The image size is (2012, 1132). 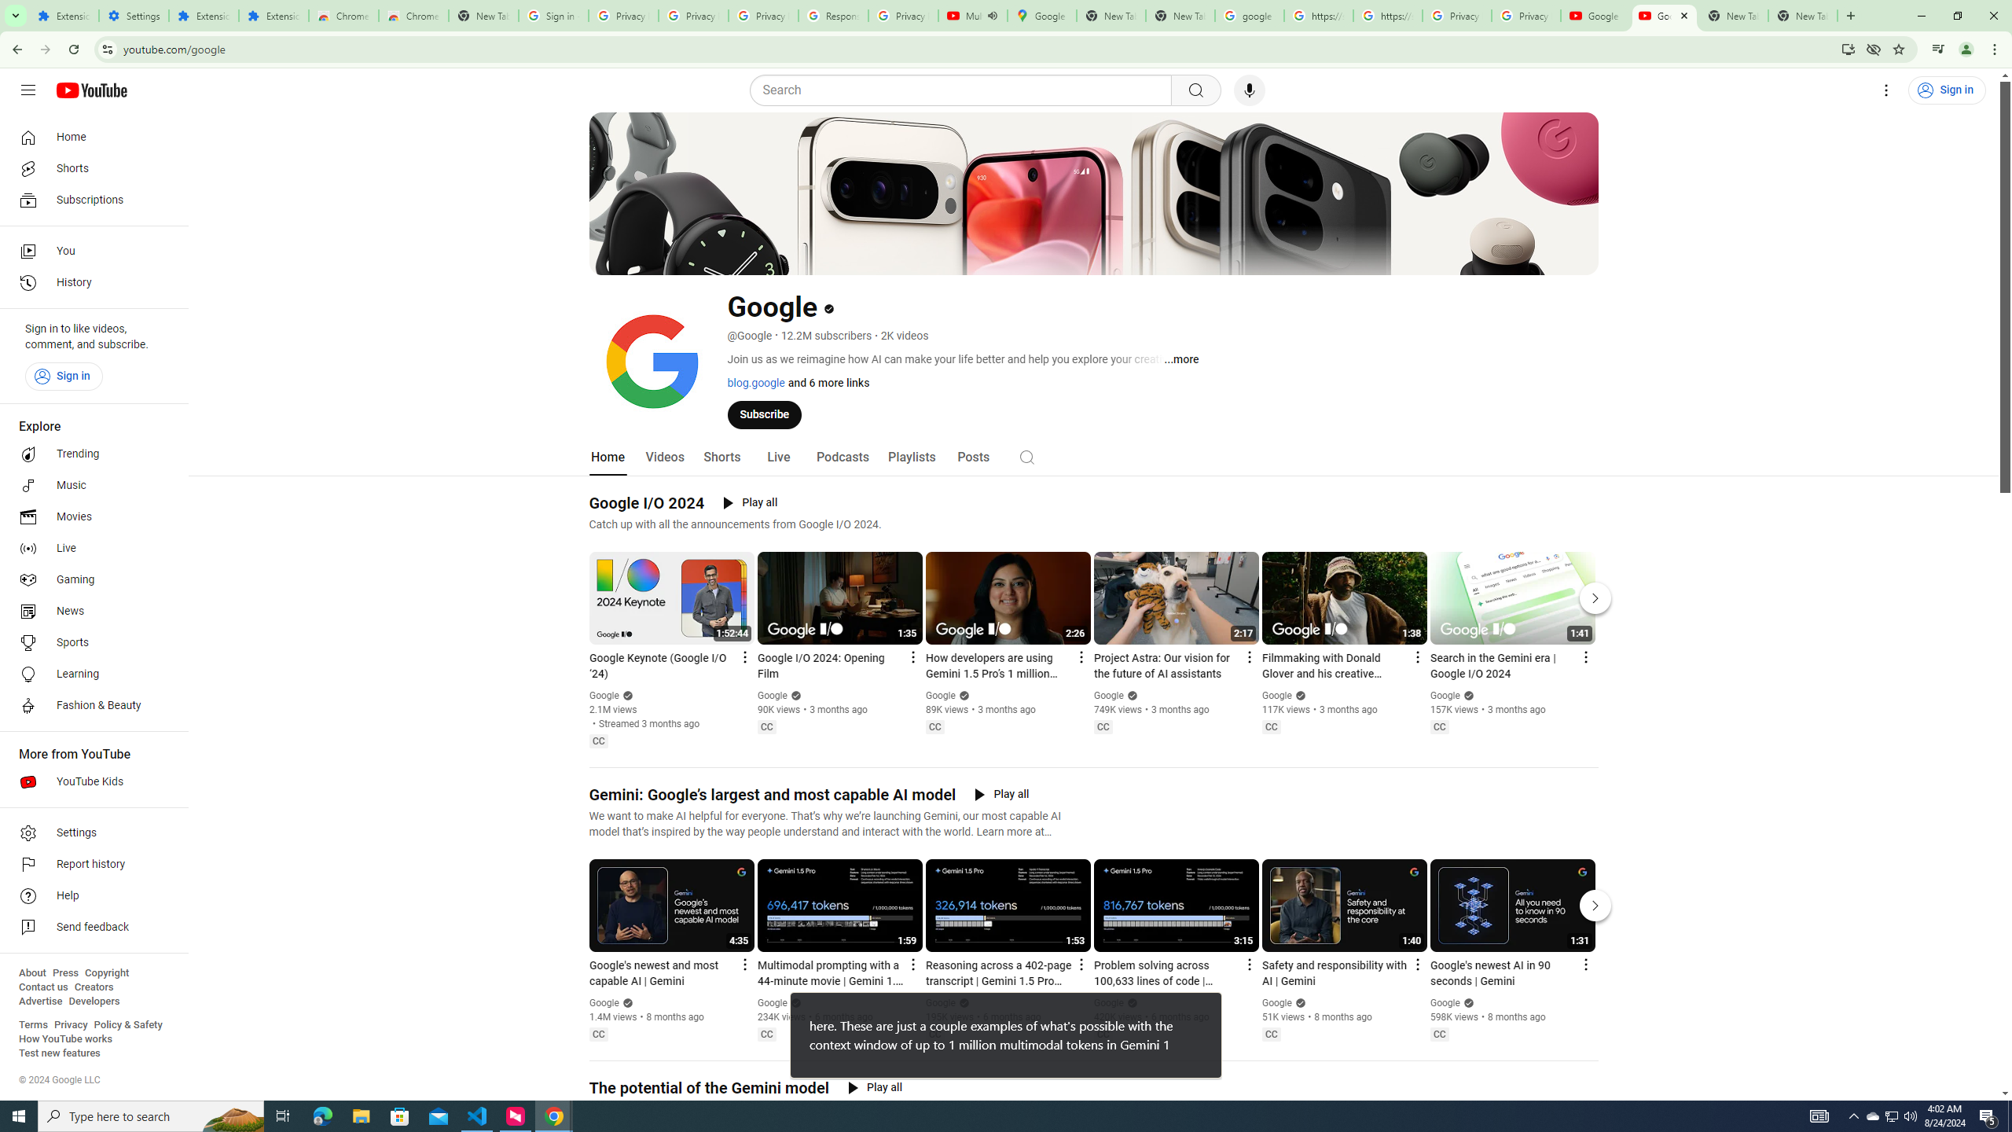 What do you see at coordinates (60, 1053) in the screenshot?
I see `Test new features` at bounding box center [60, 1053].